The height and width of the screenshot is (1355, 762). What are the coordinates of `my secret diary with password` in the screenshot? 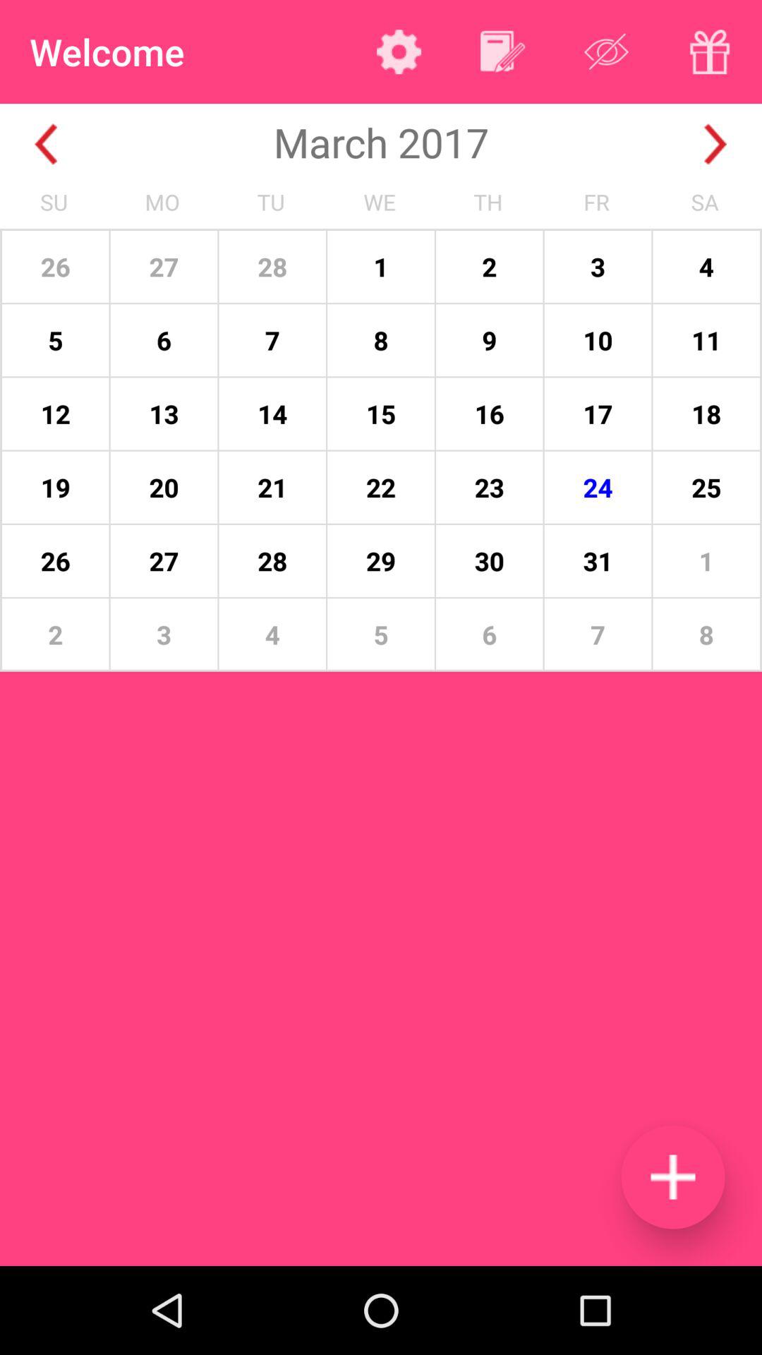 It's located at (710, 52).